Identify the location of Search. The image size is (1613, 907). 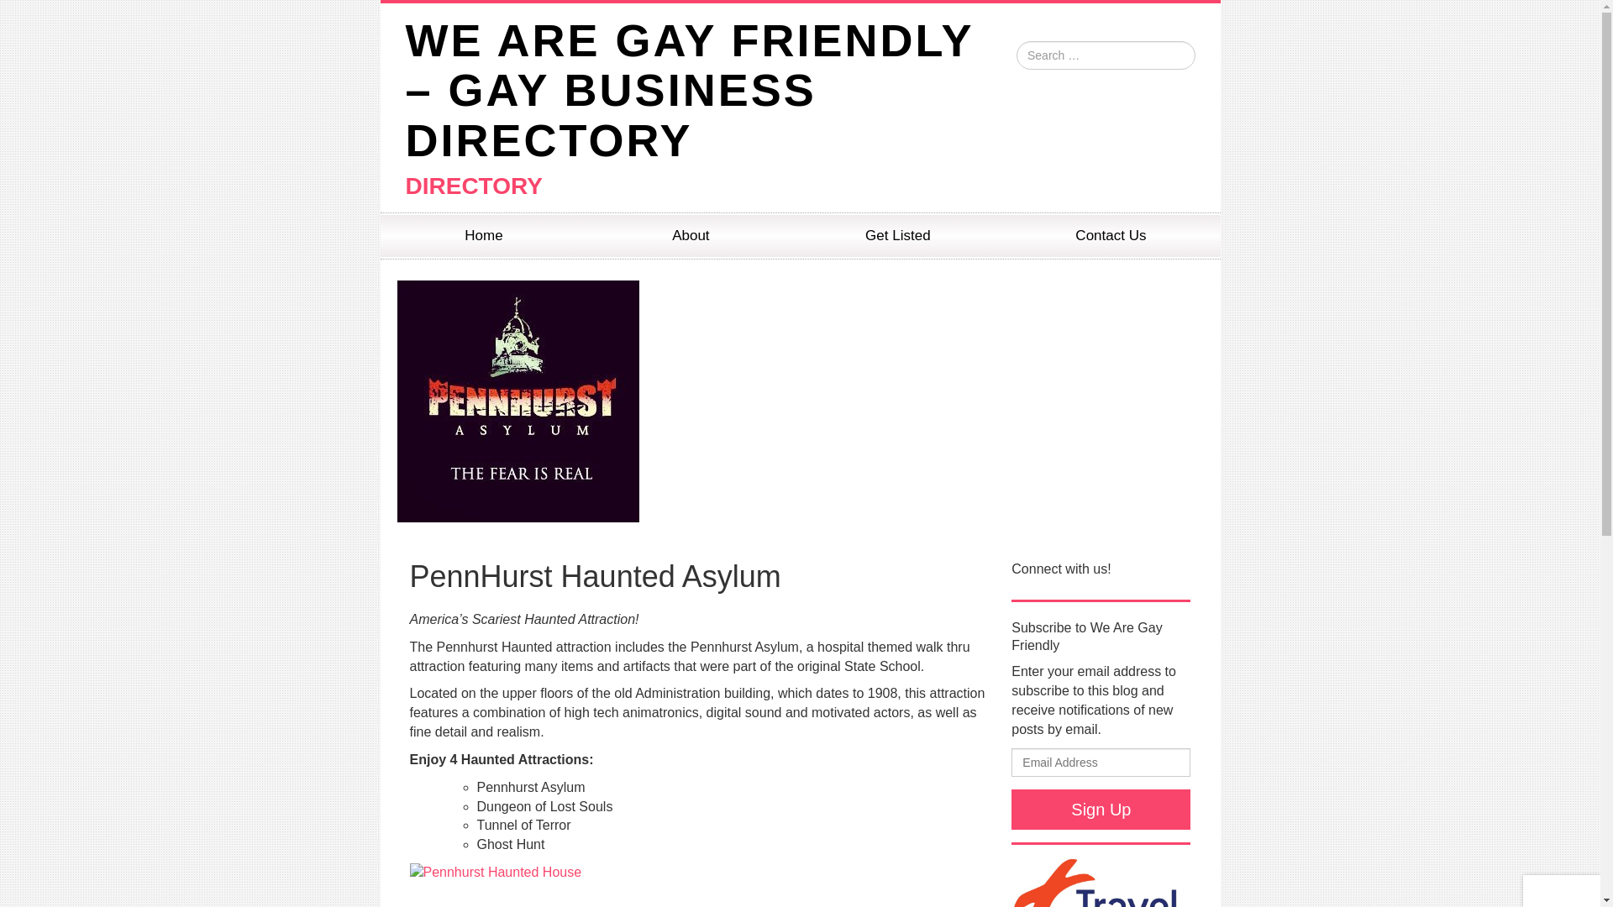
(29, 13).